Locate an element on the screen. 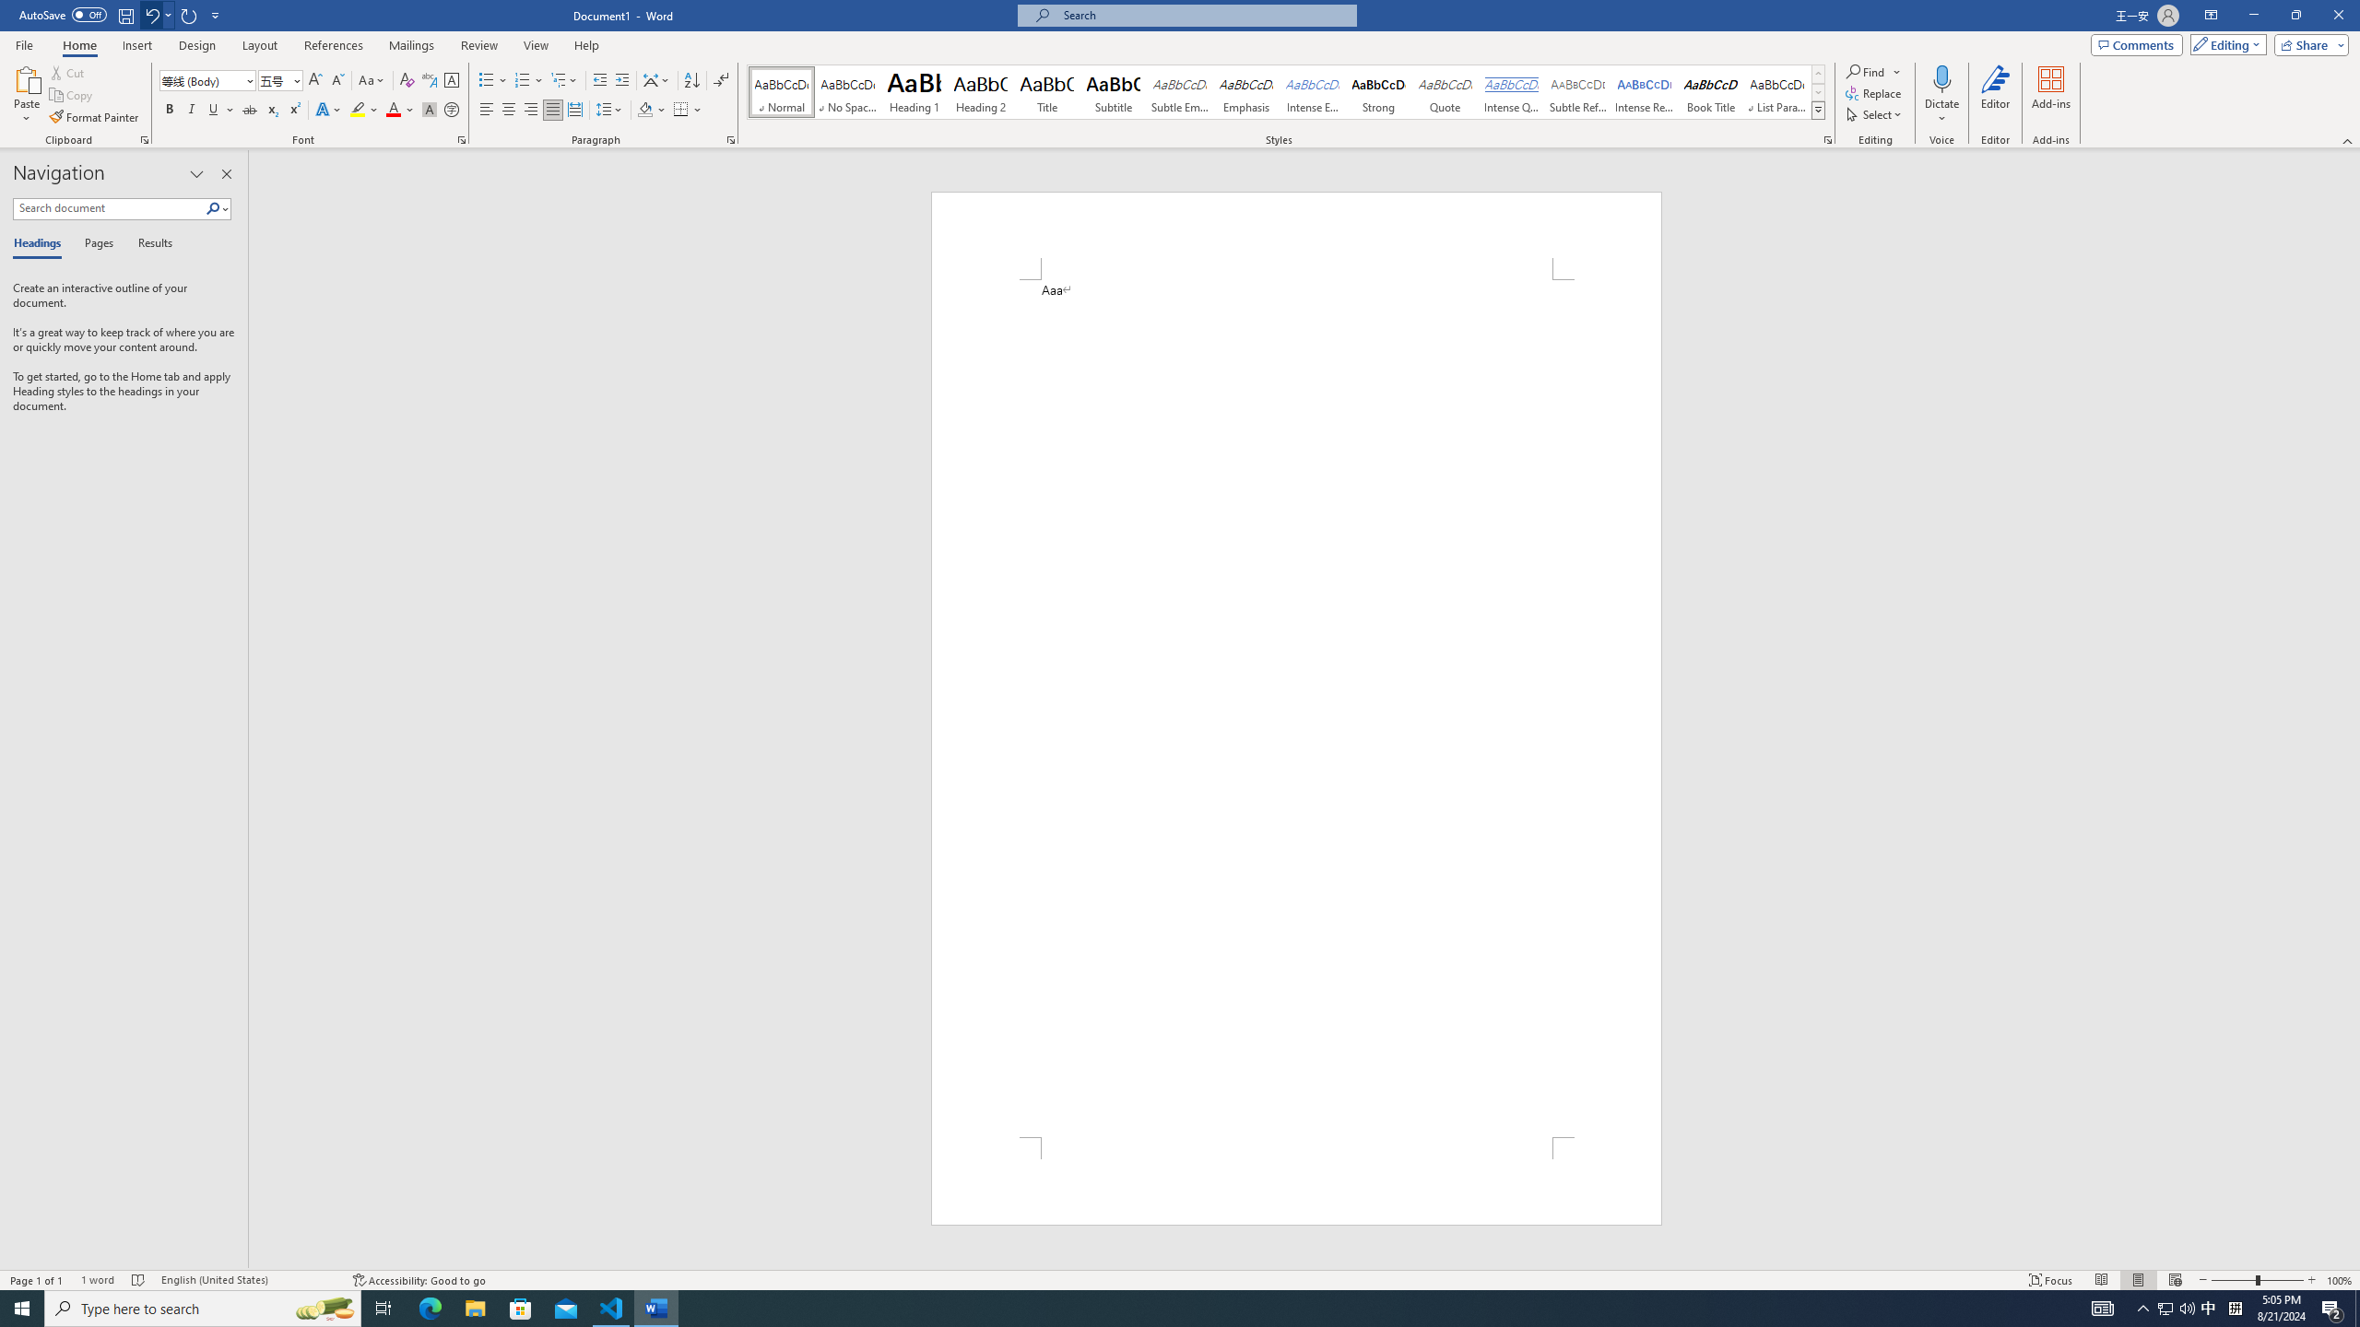  Spelling and Grammar Check No Errors is located at coordinates (138, 1280).